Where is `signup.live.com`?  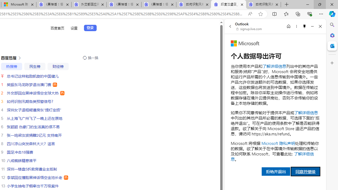
signup.live.com is located at coordinates (249, 29).